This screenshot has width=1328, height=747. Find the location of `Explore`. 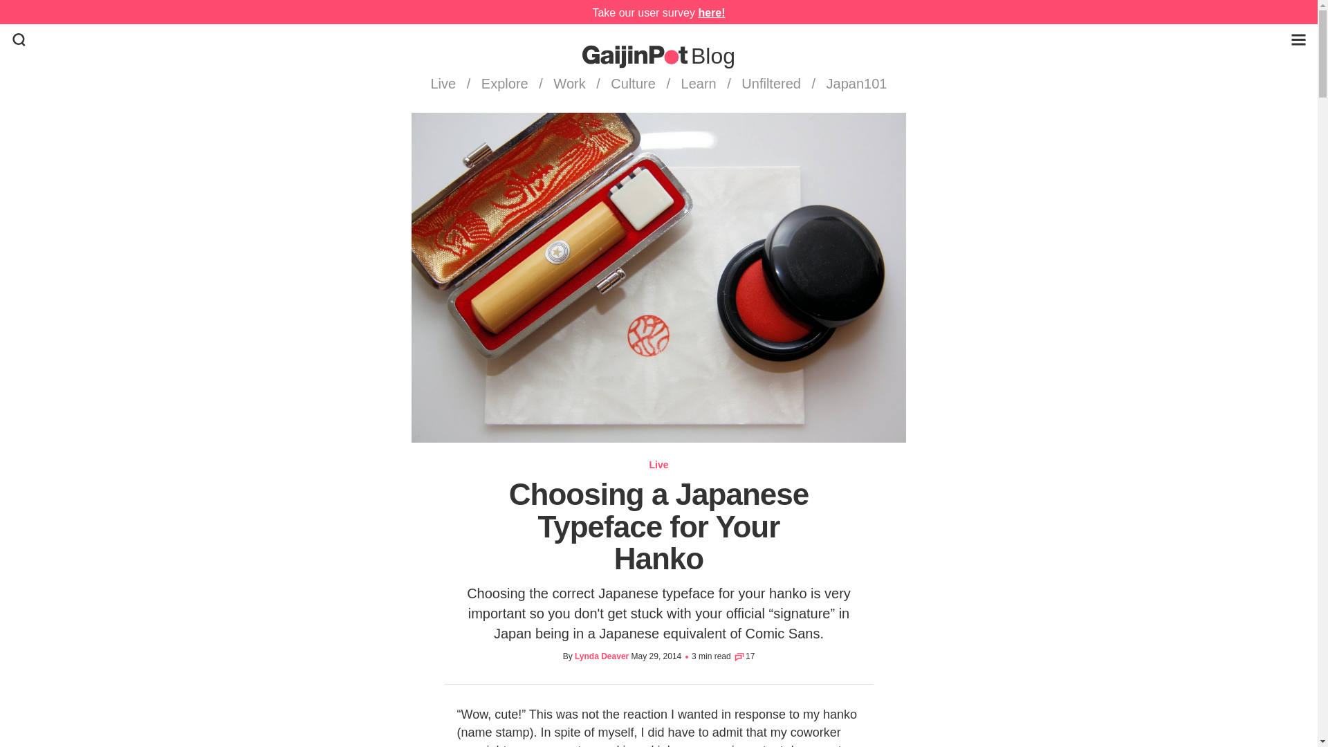

Explore is located at coordinates (504, 83).